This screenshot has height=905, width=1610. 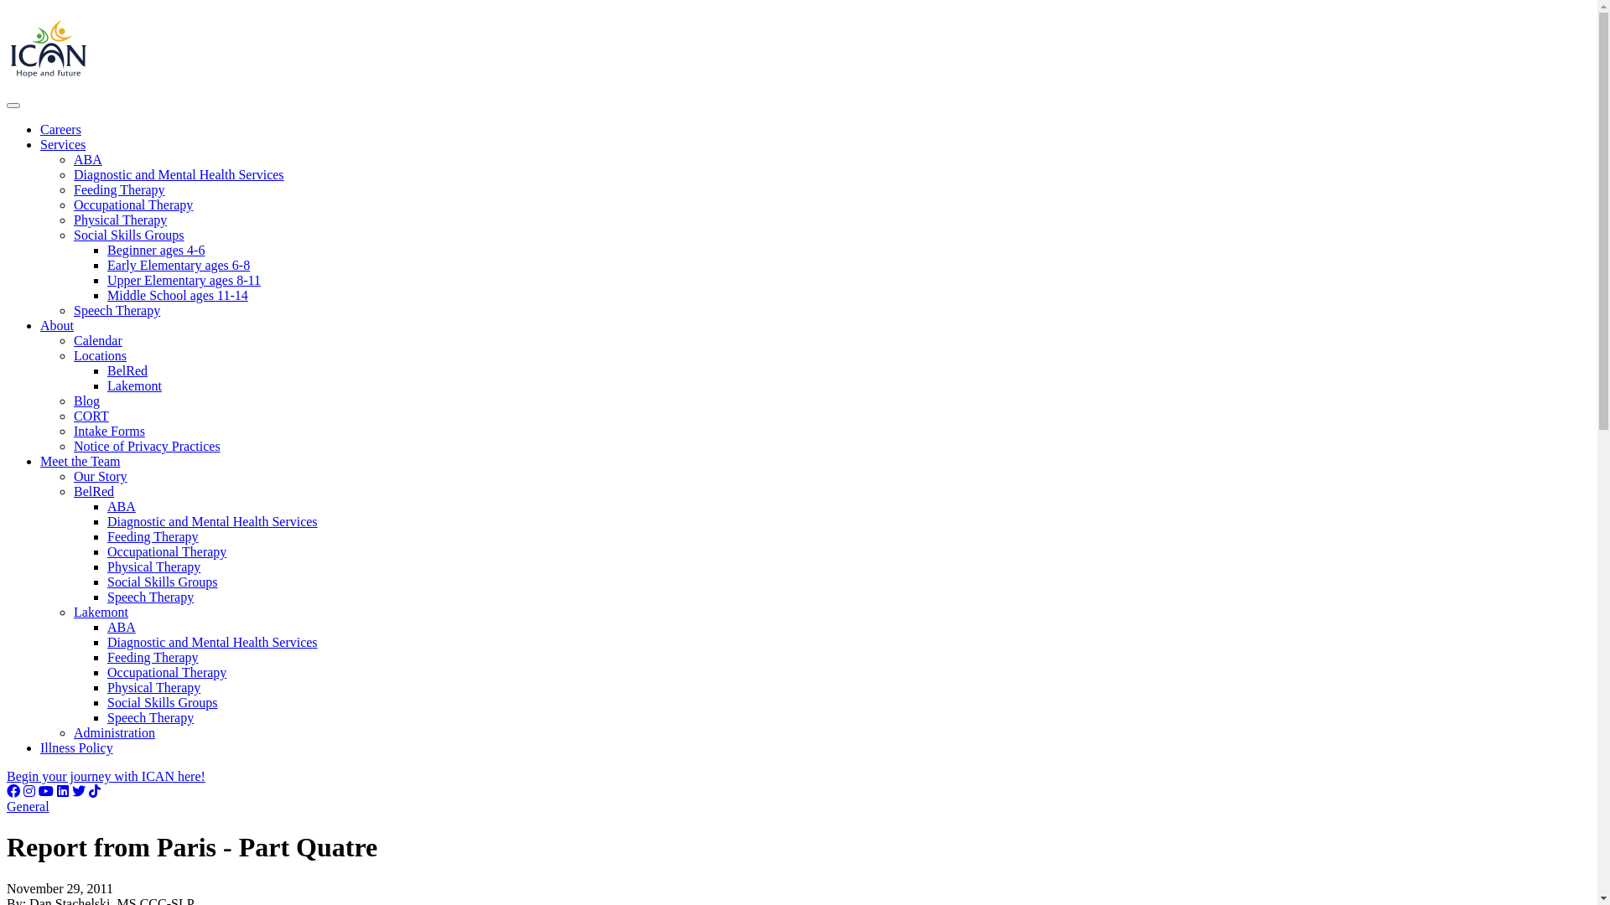 What do you see at coordinates (121, 220) in the screenshot?
I see `Physical Therapy` at bounding box center [121, 220].